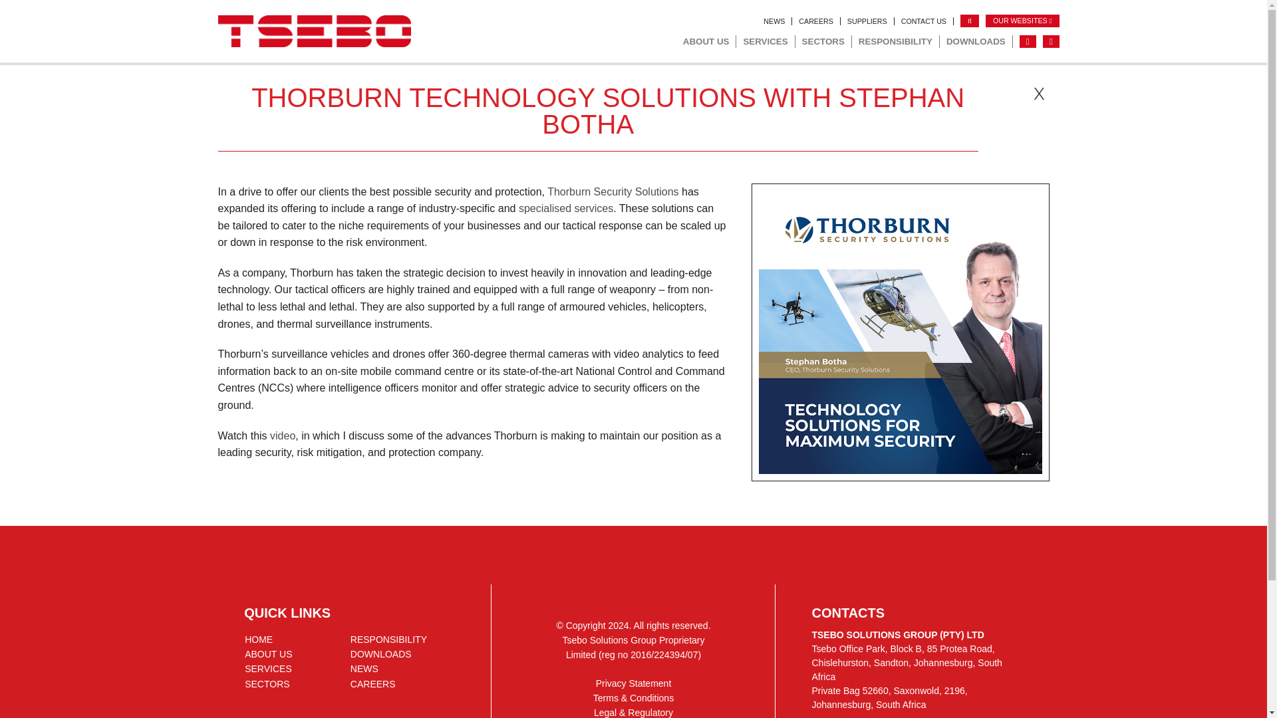 Image resolution: width=1277 pixels, height=718 pixels. Describe the element at coordinates (923, 21) in the screenshot. I see `CONTACT US` at that location.